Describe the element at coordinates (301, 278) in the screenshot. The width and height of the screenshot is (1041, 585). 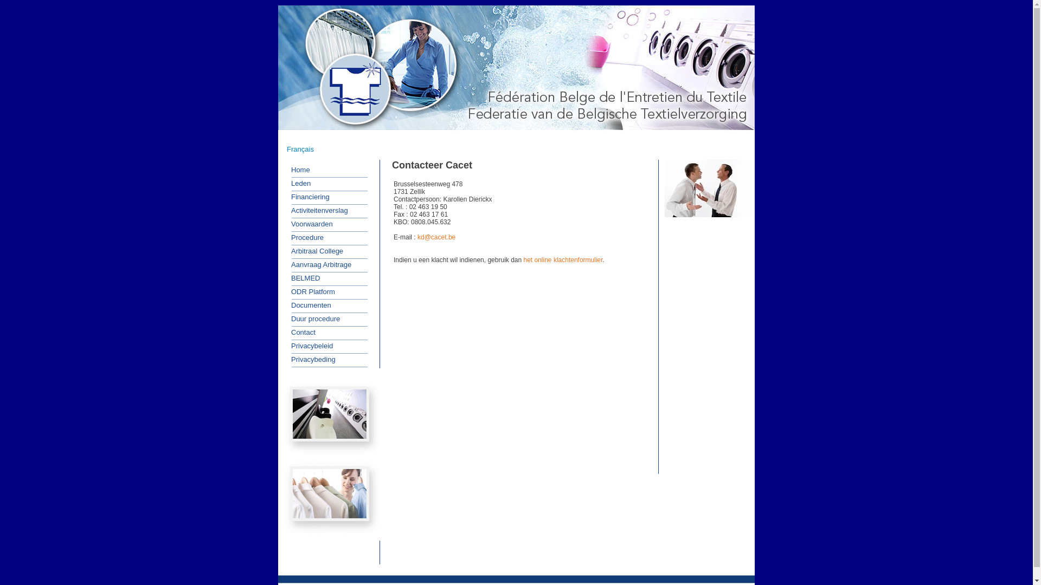
I see `BELMED` at that location.